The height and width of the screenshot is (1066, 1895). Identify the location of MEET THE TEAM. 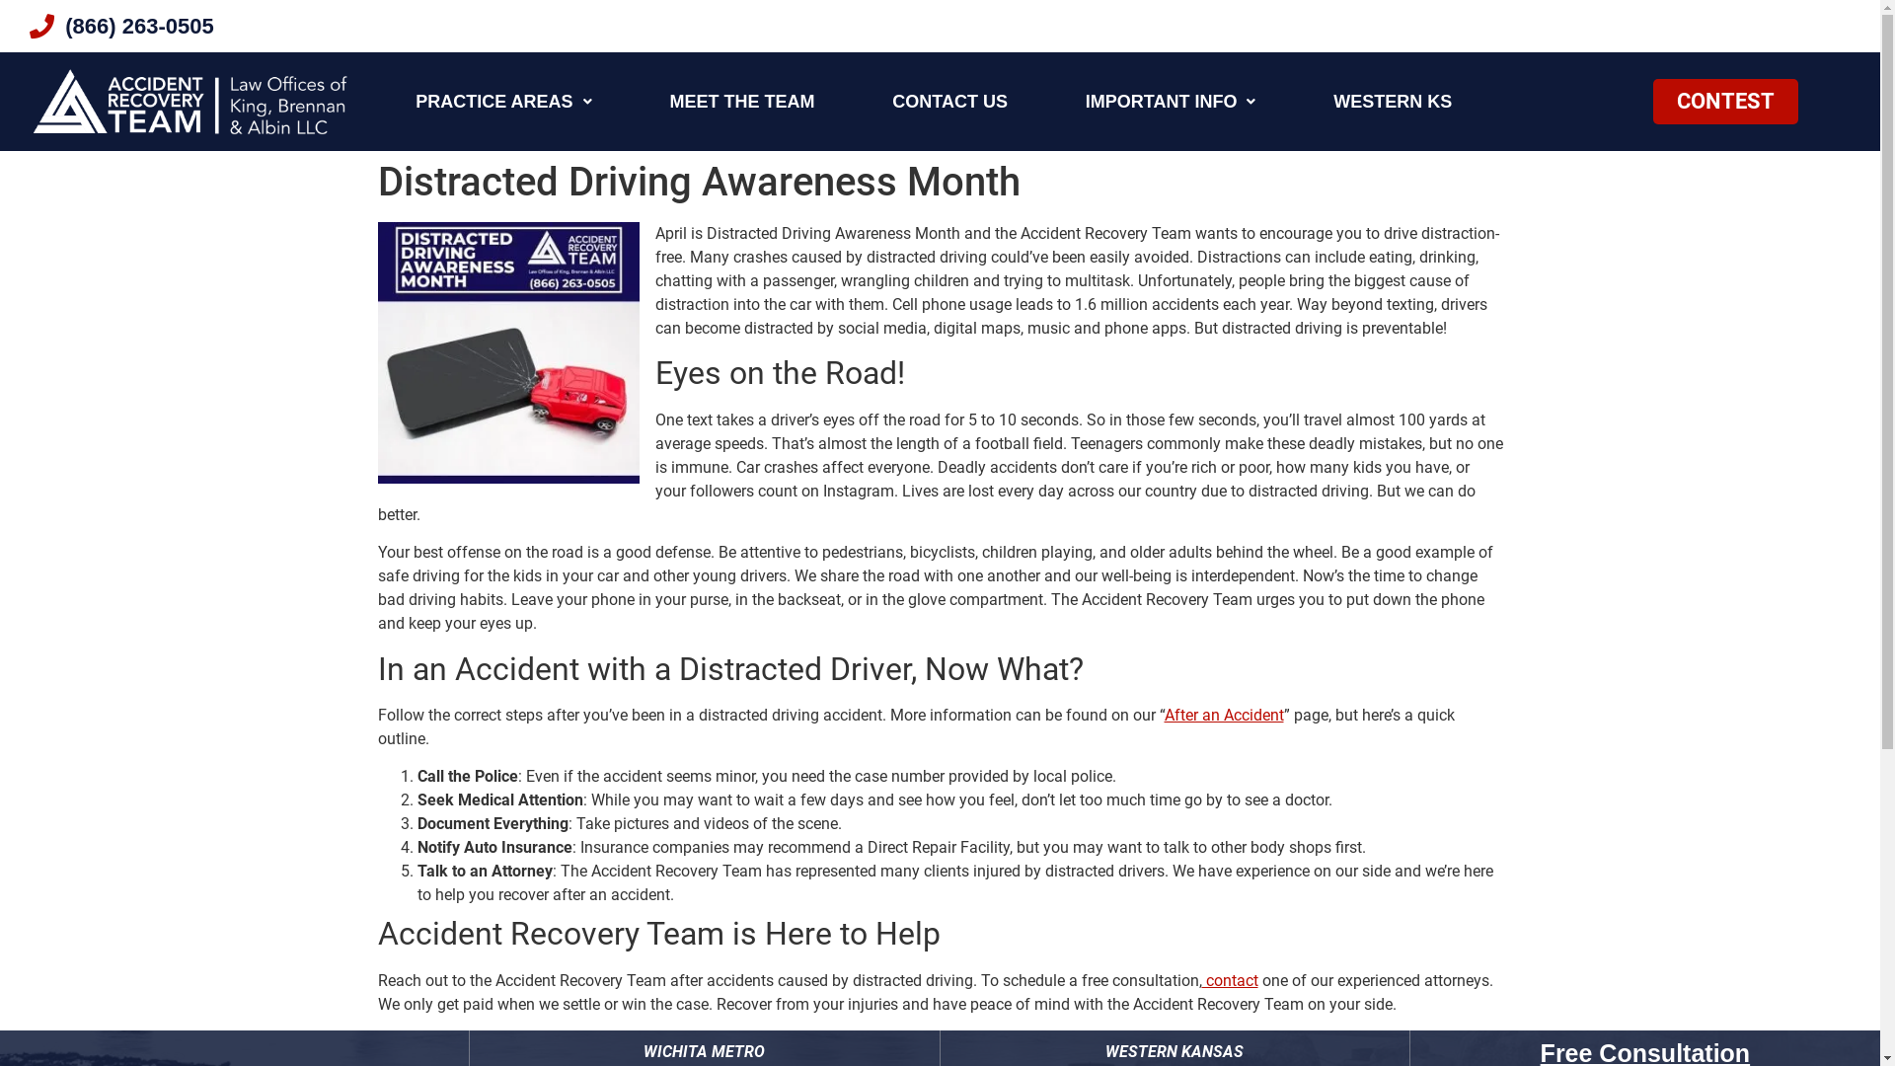
(742, 102).